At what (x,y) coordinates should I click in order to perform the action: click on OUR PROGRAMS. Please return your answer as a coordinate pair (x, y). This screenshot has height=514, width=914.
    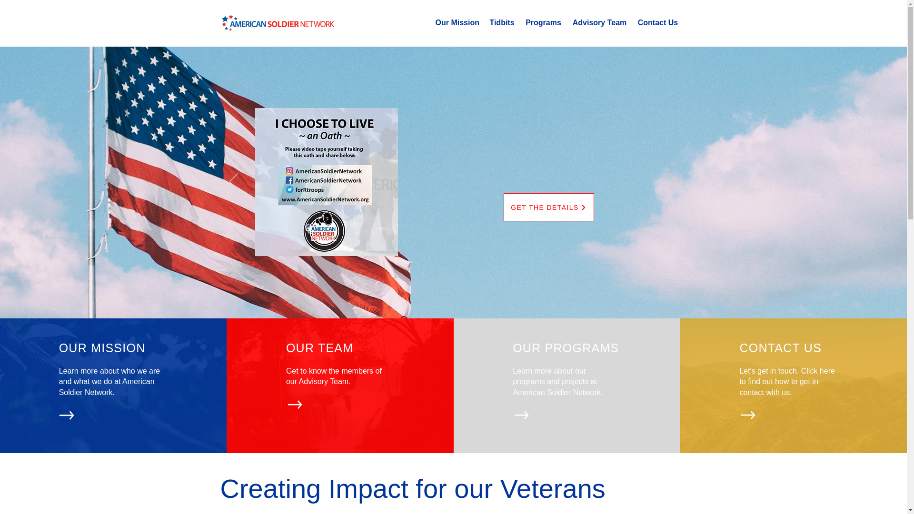
    Looking at the image, I should click on (566, 348).